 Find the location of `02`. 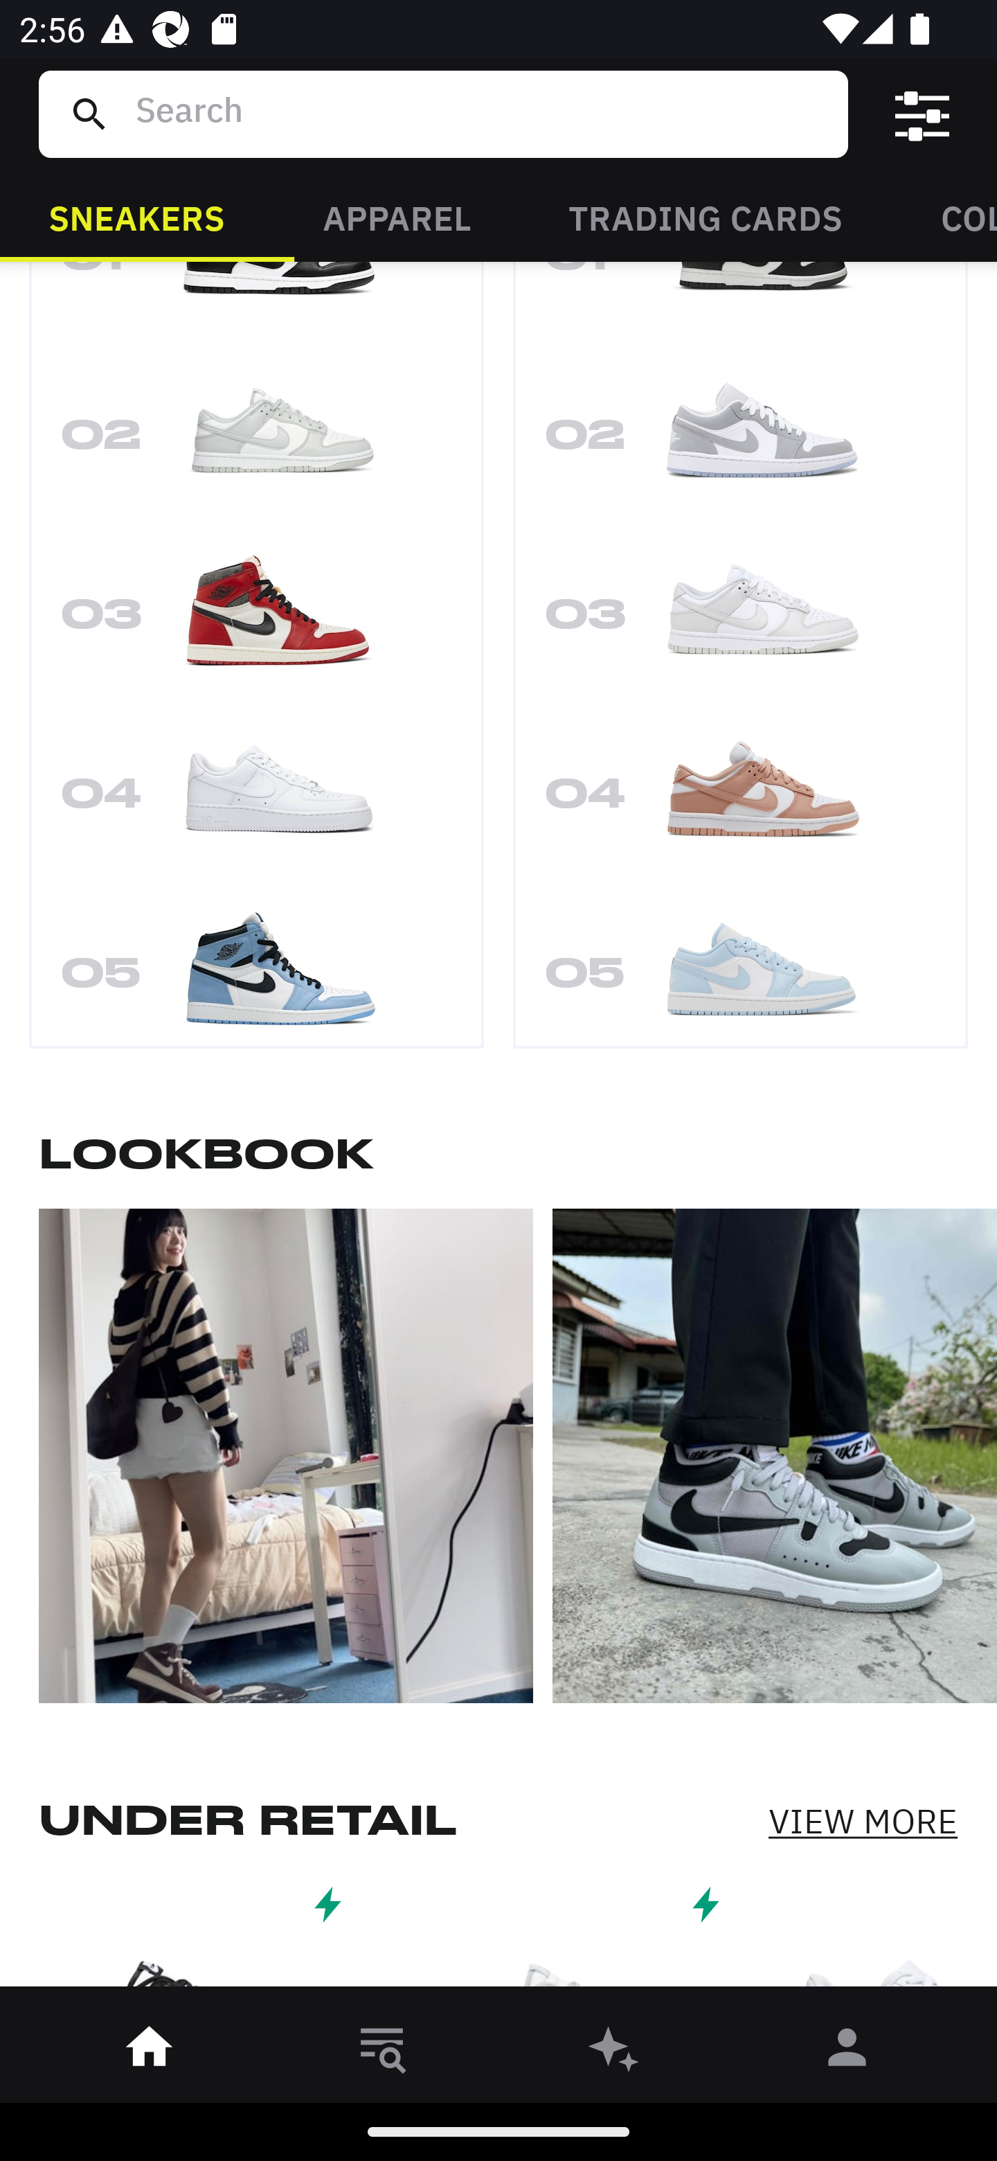

02 is located at coordinates (741, 442).